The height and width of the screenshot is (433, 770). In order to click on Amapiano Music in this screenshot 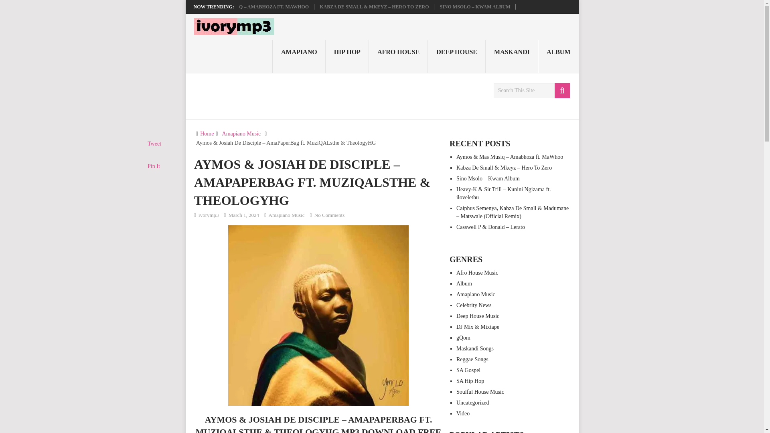, I will do `click(287, 215)`.